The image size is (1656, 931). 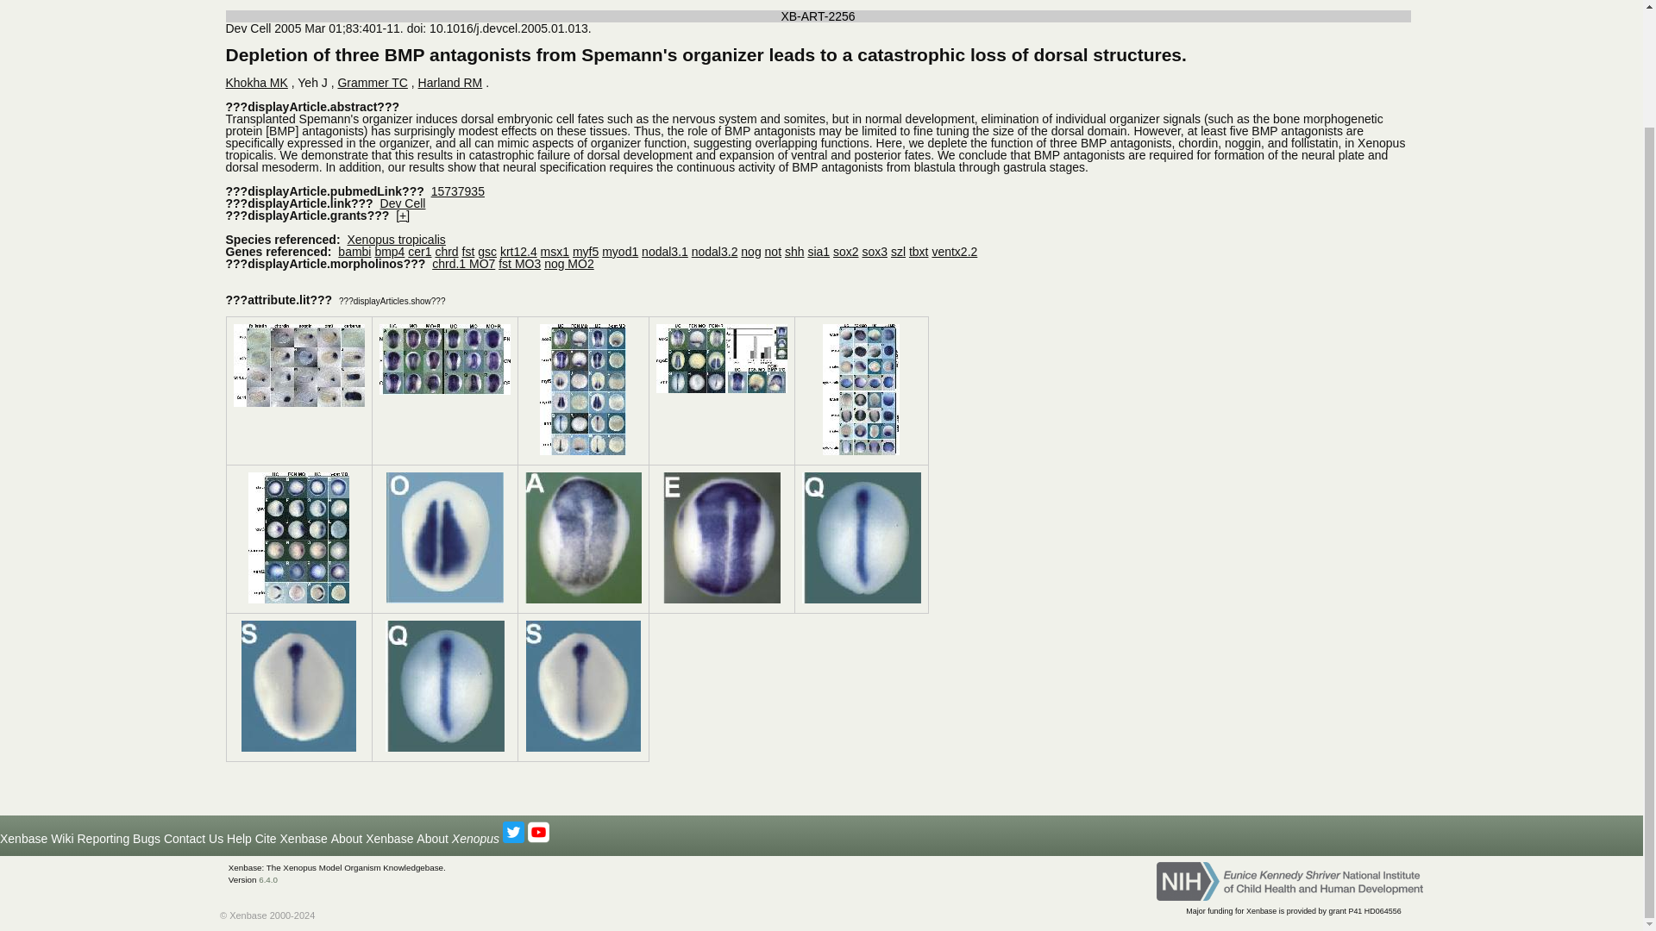 What do you see at coordinates (861, 599) in the screenshot?
I see `157165` at bounding box center [861, 599].